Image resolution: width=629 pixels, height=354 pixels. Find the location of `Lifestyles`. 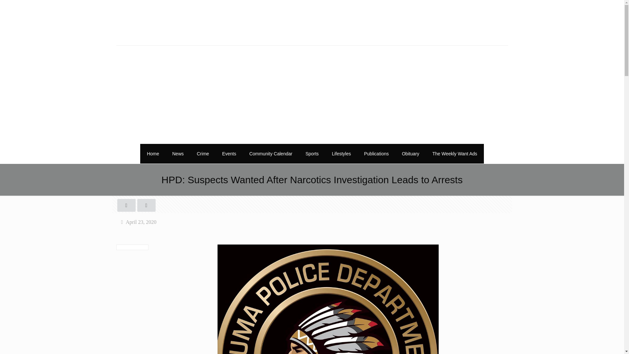

Lifestyles is located at coordinates (341, 153).